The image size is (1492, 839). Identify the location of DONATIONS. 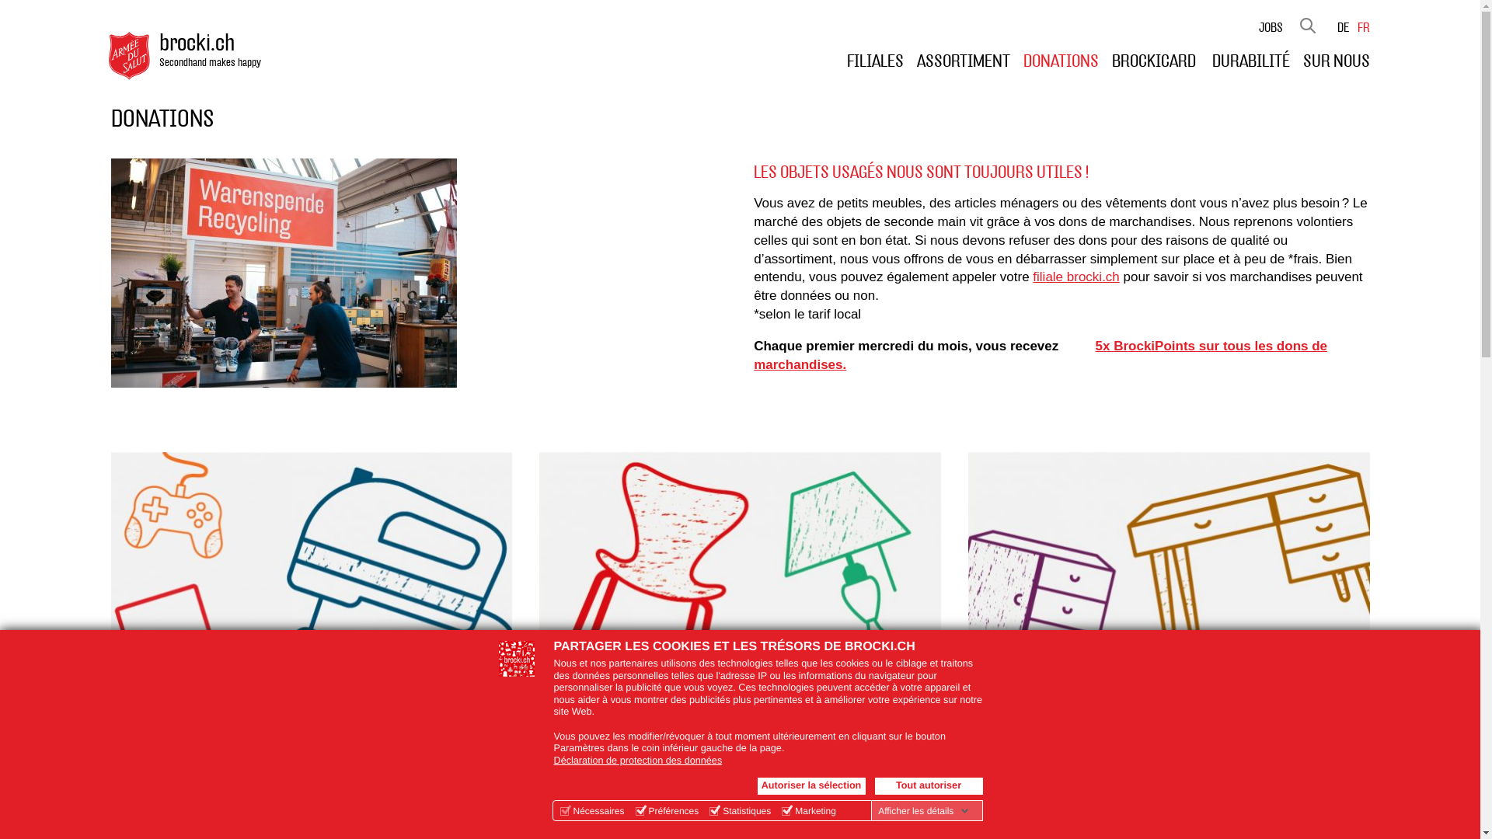
(1060, 61).